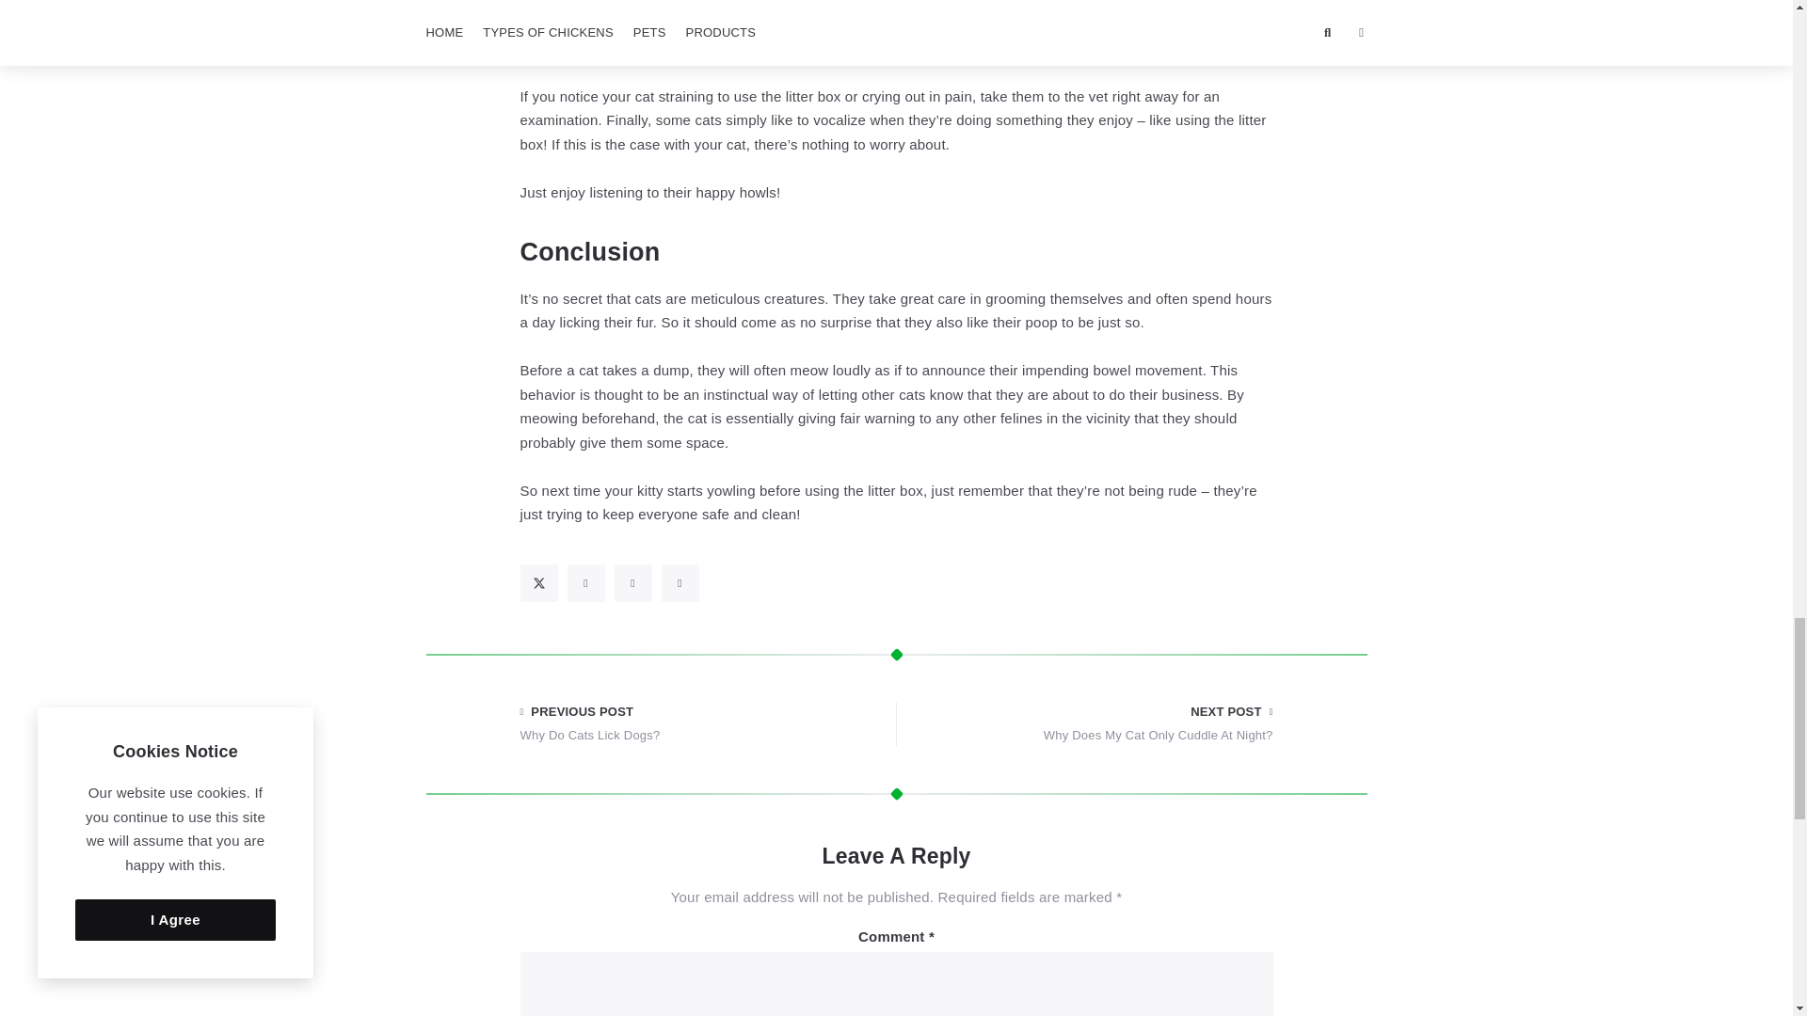  What do you see at coordinates (538, 583) in the screenshot?
I see `Share on Twitter X` at bounding box center [538, 583].